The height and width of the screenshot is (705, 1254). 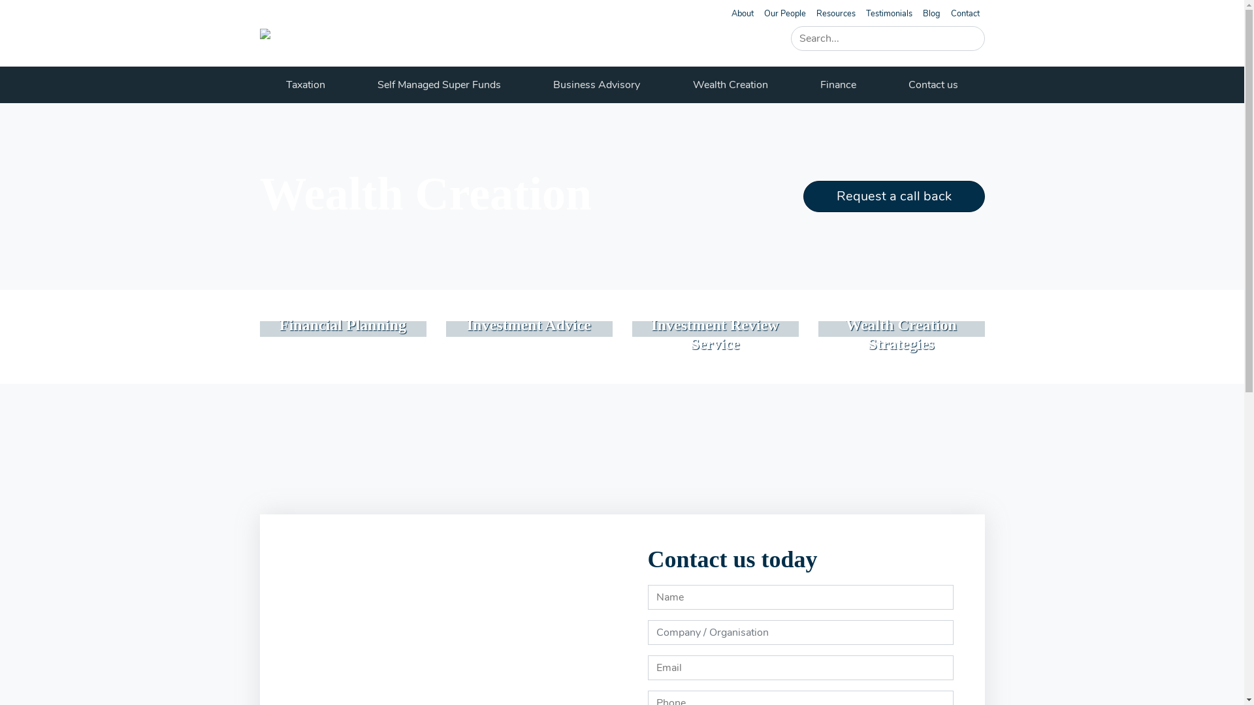 I want to click on Investment Advice, so click(x=529, y=325).